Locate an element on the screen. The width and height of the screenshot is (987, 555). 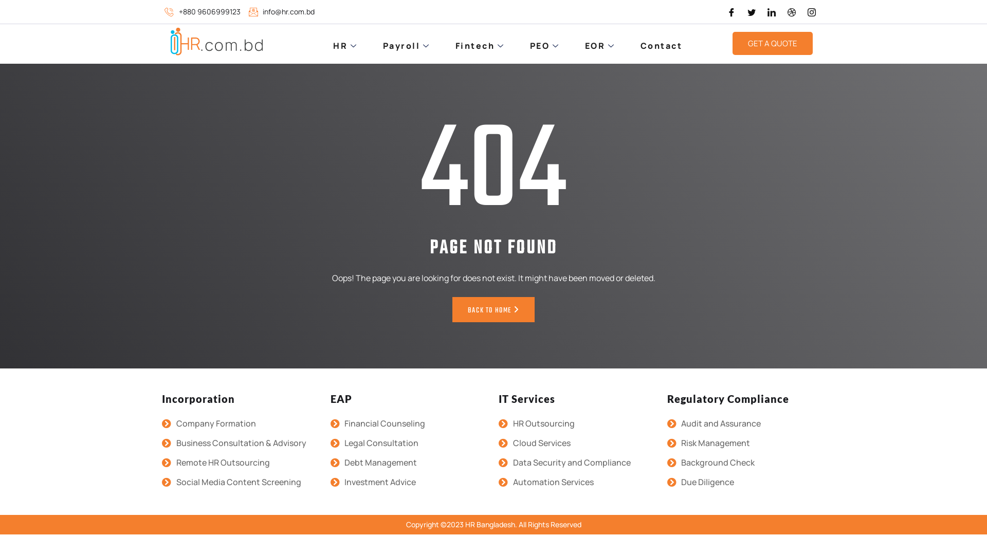
Debt Management is located at coordinates (409, 462).